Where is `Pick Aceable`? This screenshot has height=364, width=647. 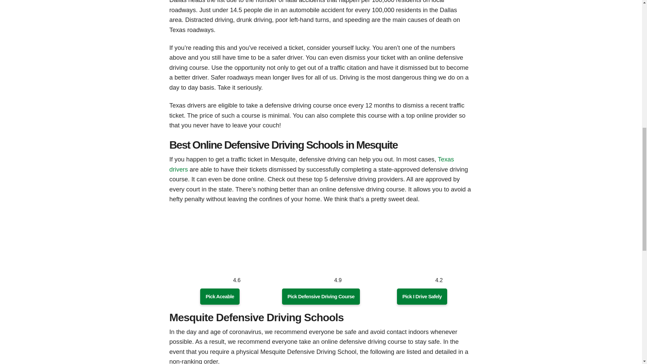
Pick Aceable is located at coordinates (220, 297).